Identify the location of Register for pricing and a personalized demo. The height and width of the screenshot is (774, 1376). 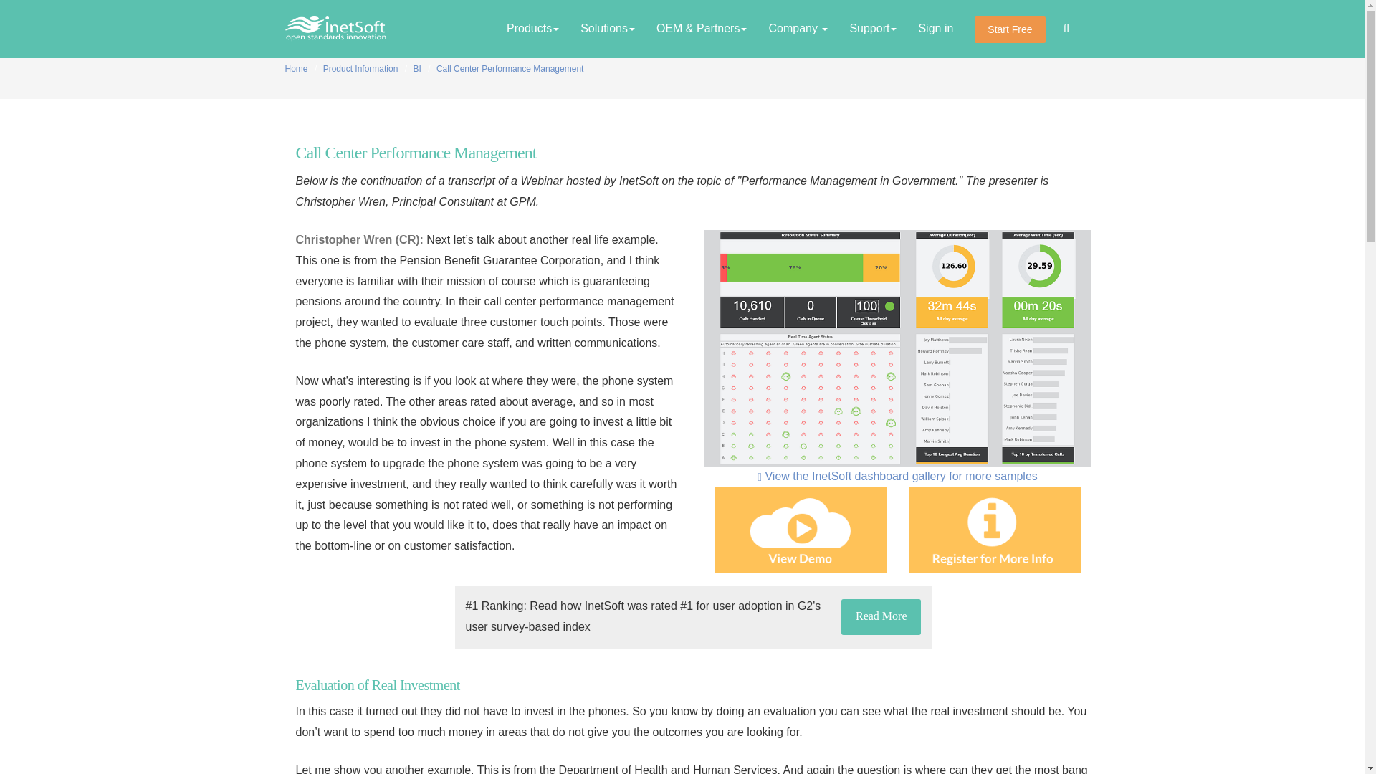
(994, 530).